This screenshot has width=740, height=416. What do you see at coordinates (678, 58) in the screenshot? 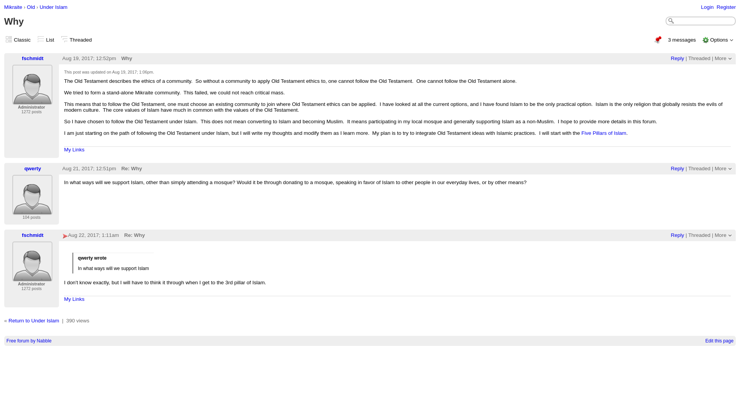
I see `Reply` at bounding box center [678, 58].